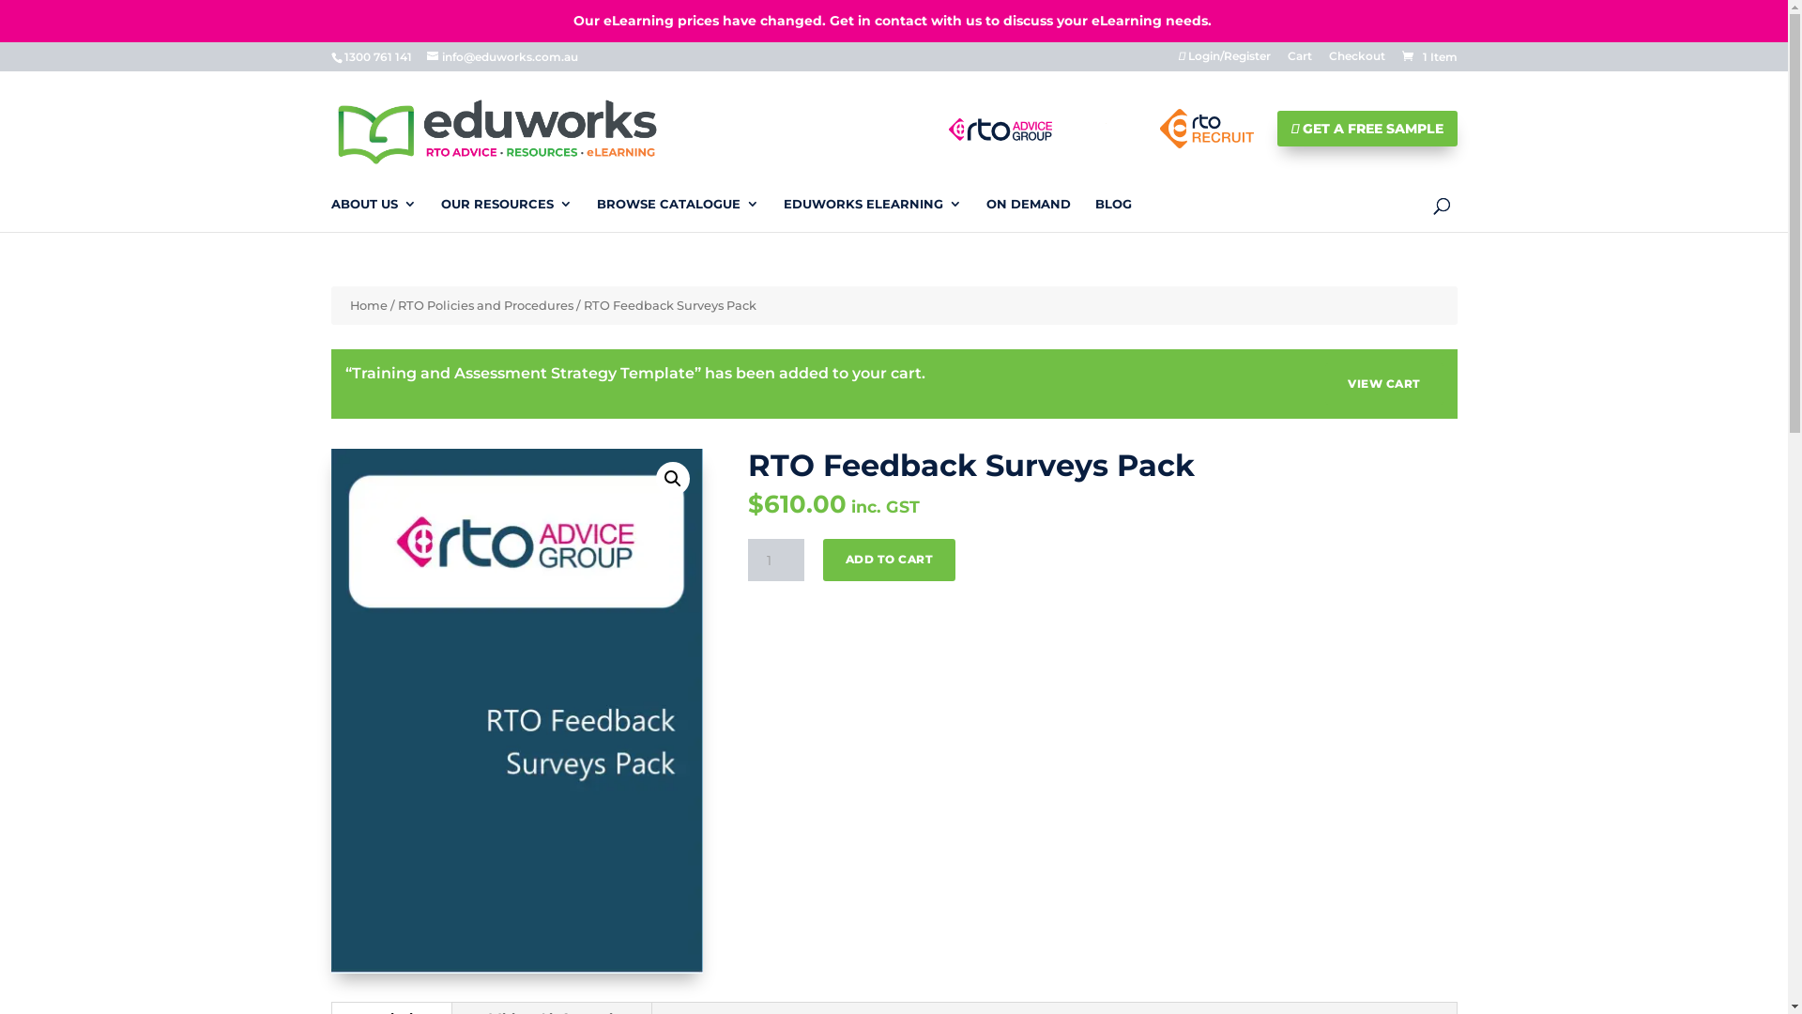 Image resolution: width=1802 pixels, height=1014 pixels. I want to click on 1 Item, so click(1428, 56).